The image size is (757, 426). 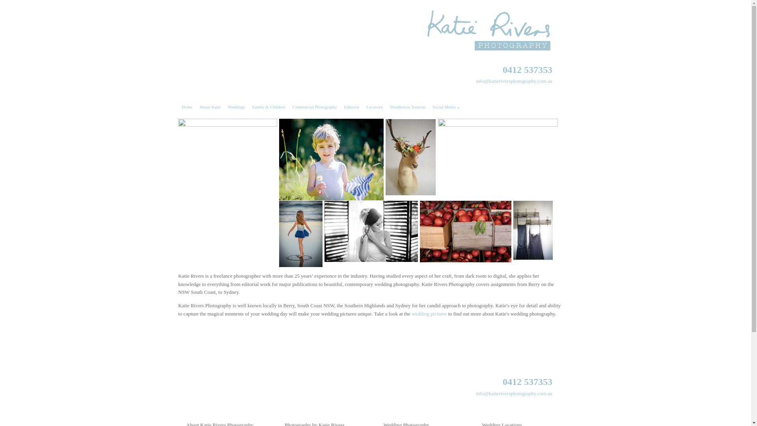 I want to click on Weddings, so click(x=237, y=107).